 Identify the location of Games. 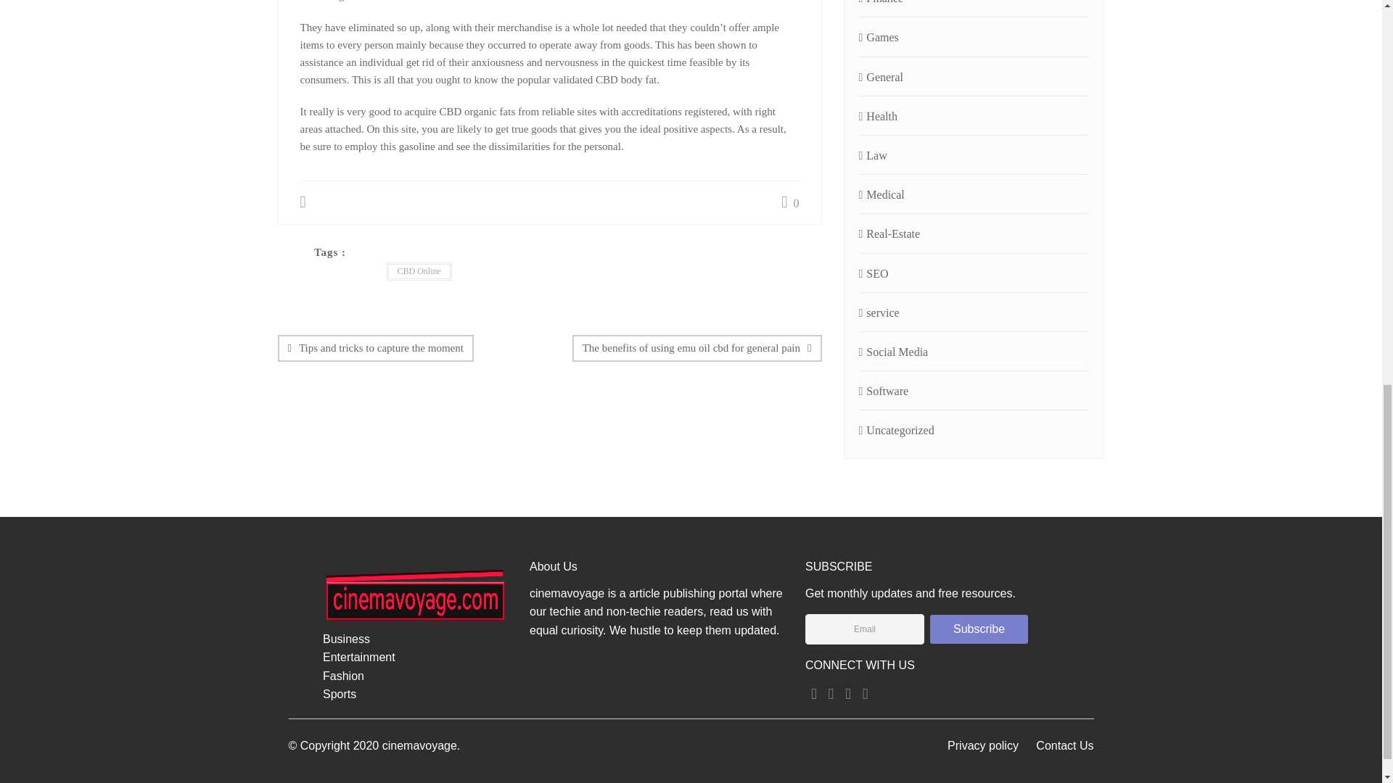
(879, 37).